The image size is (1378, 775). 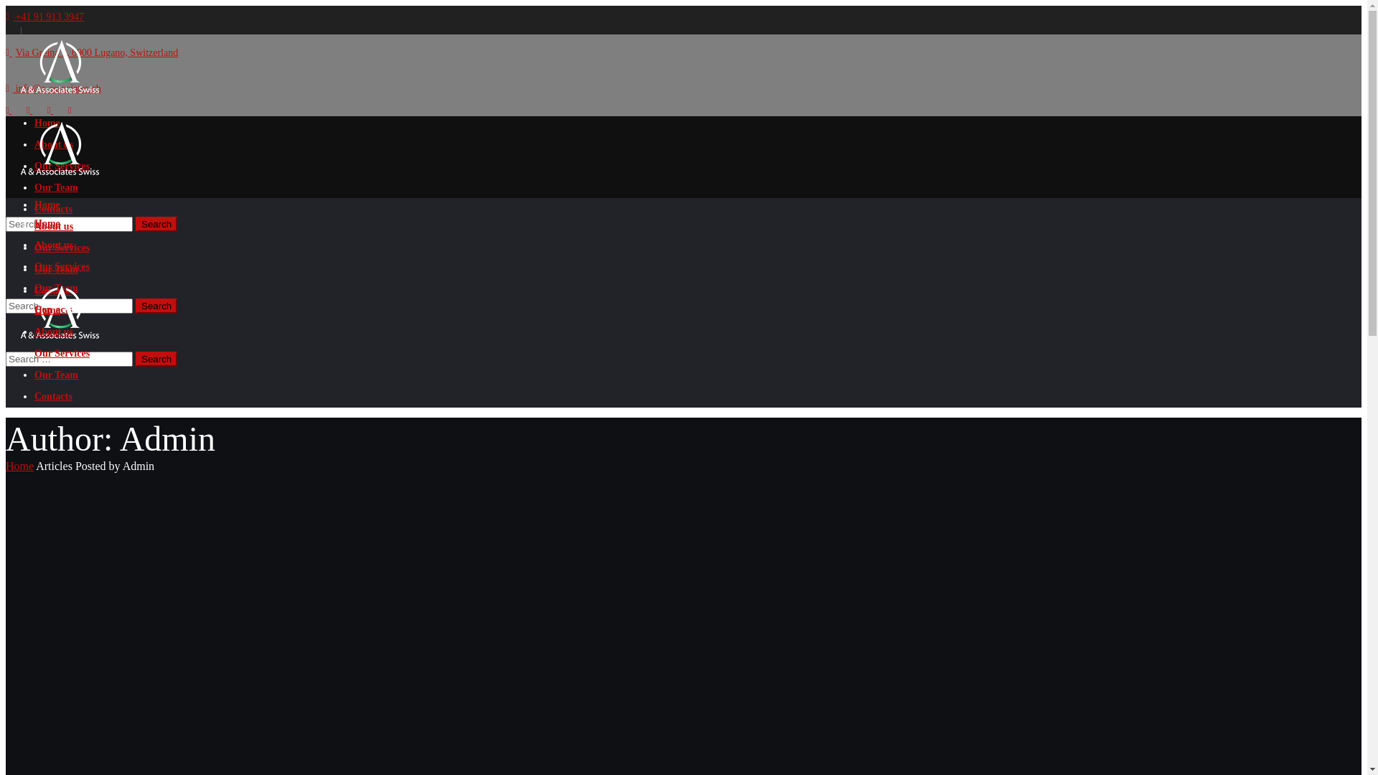 I want to click on Contacts, so click(x=53, y=210).